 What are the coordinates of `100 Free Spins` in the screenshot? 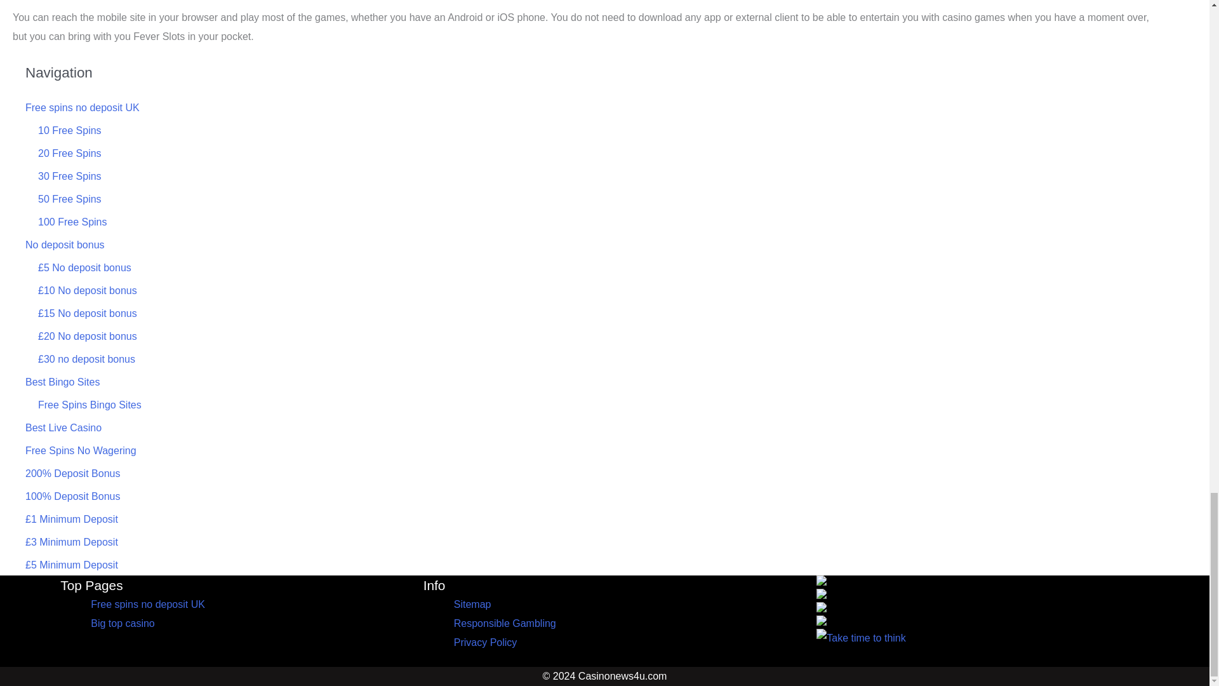 It's located at (72, 222).